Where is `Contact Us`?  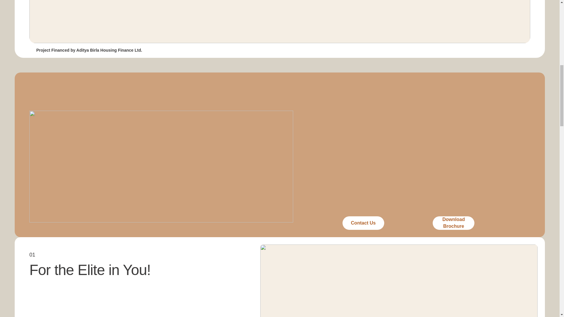 Contact Us is located at coordinates (363, 223).